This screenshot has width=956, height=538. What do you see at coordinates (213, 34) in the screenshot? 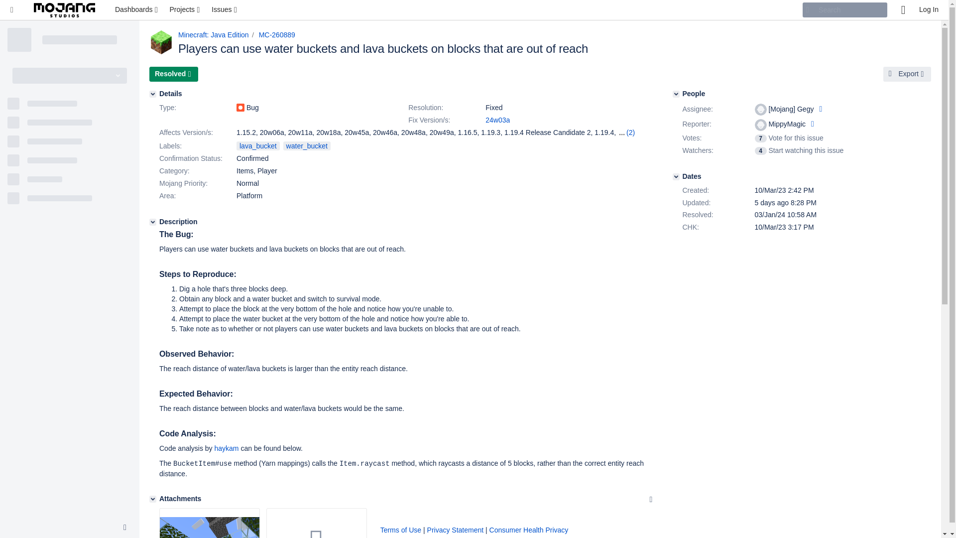
I see `Minecraft: Java Edition` at bounding box center [213, 34].